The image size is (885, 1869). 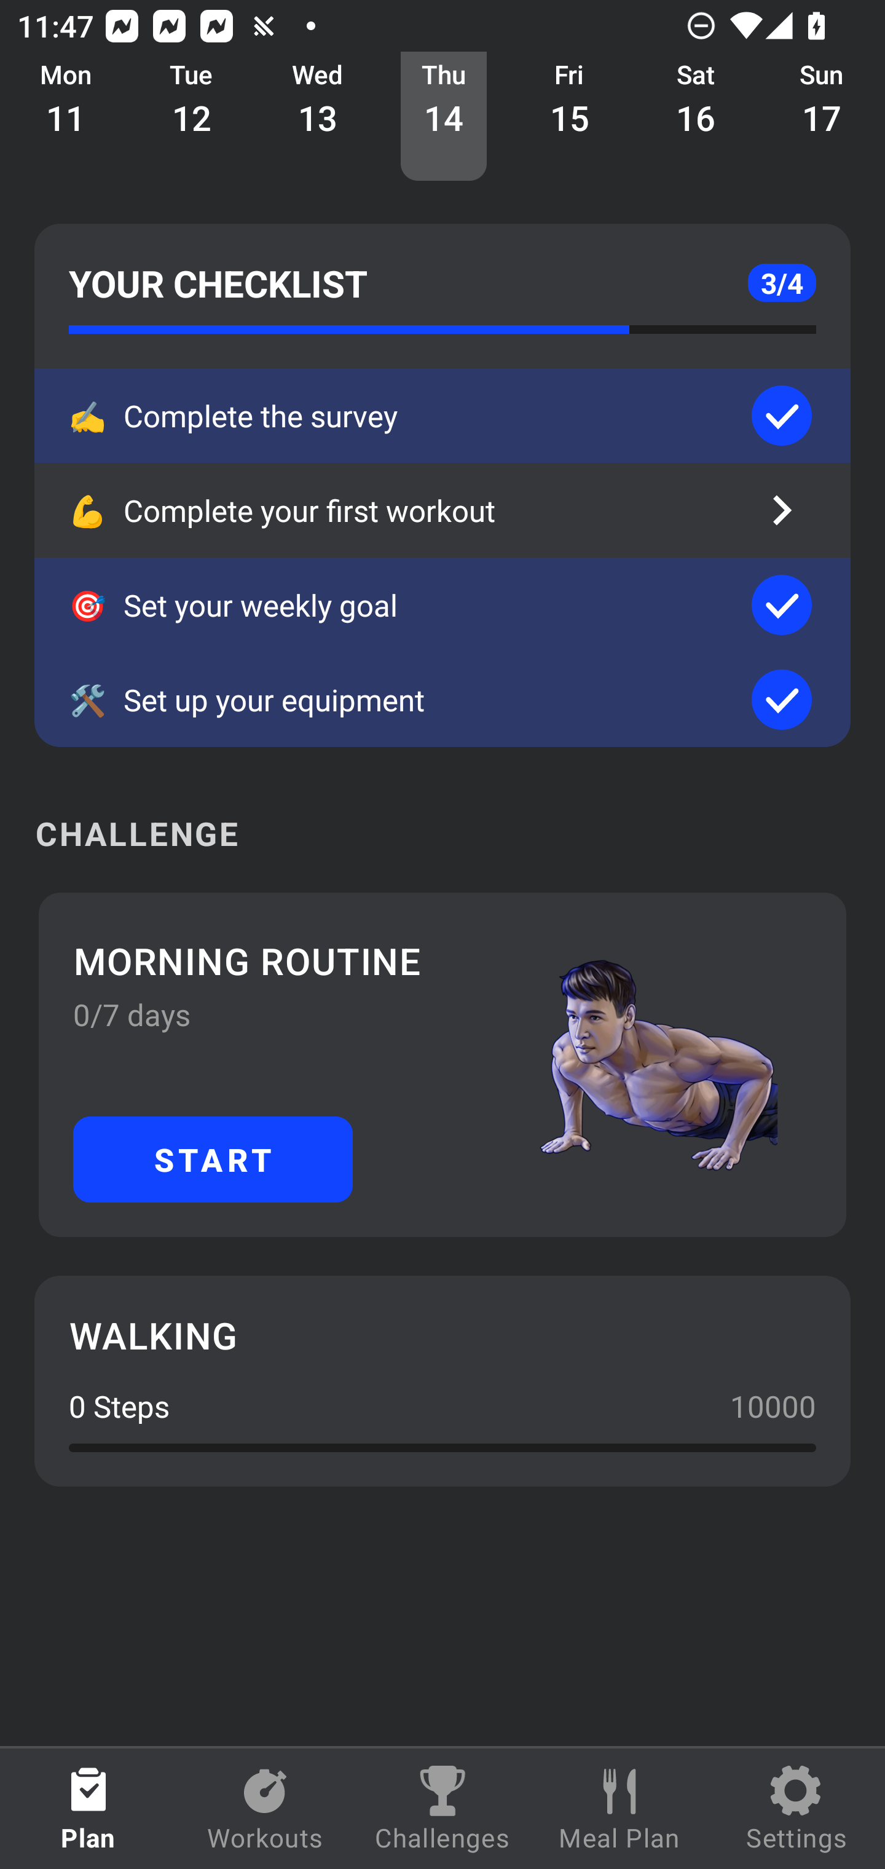 What do you see at coordinates (213, 1158) in the screenshot?
I see `START` at bounding box center [213, 1158].